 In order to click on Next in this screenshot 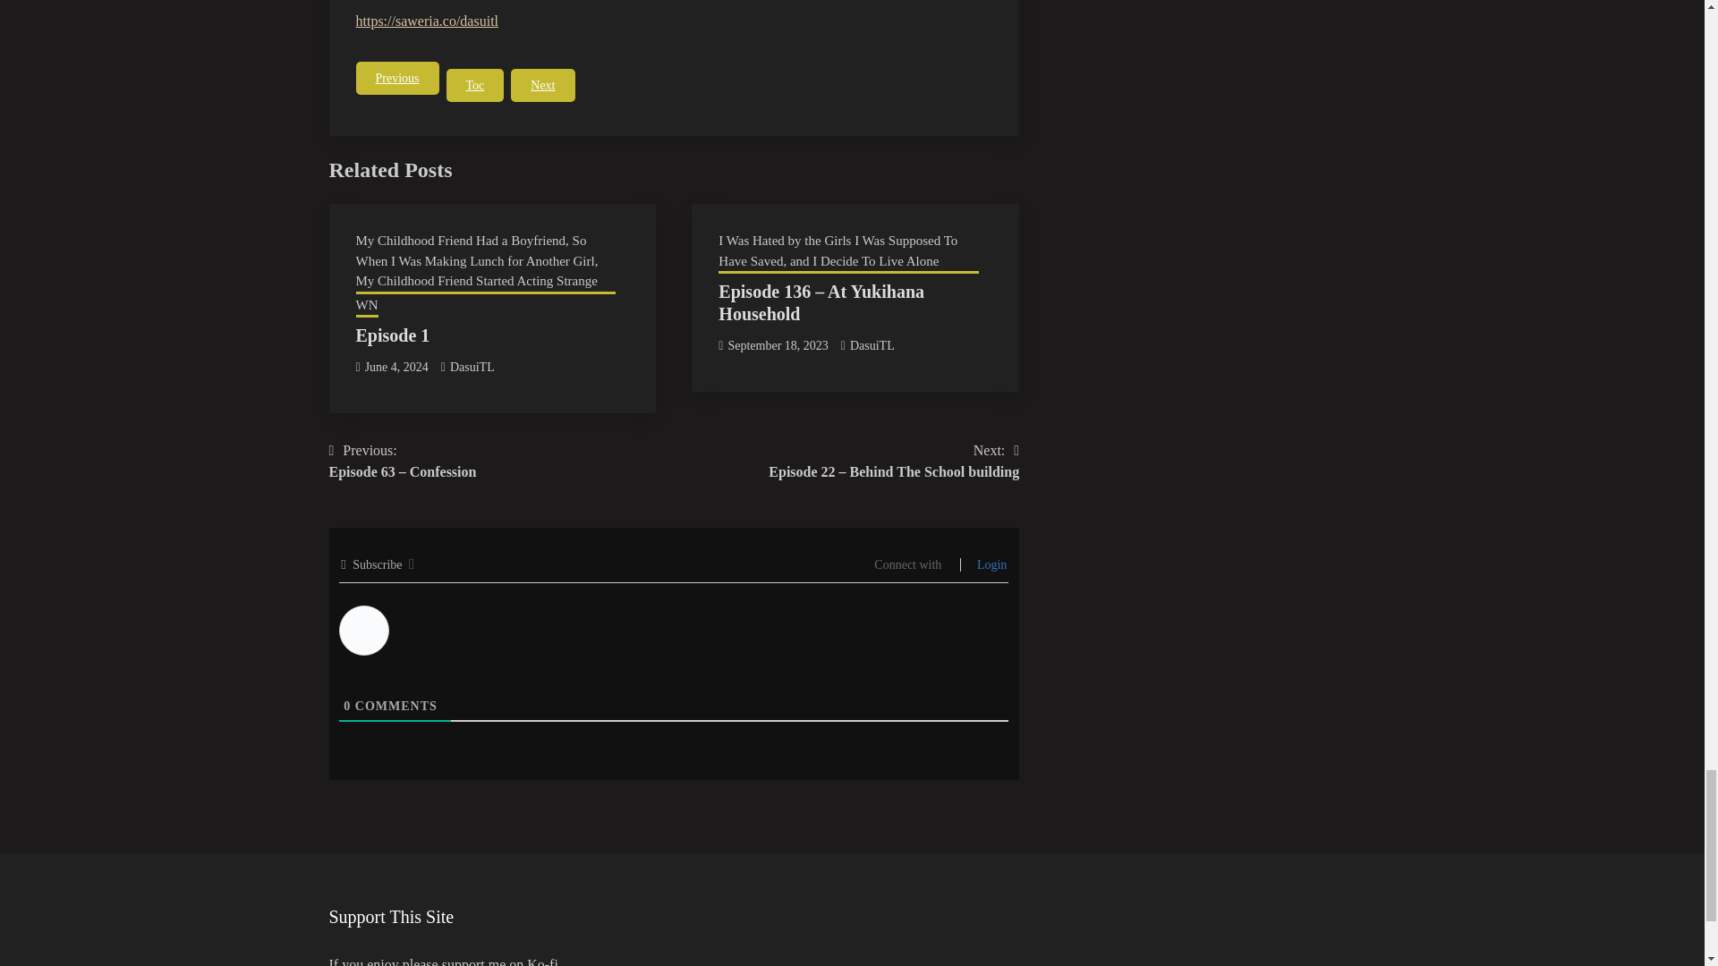, I will do `click(542, 85)`.